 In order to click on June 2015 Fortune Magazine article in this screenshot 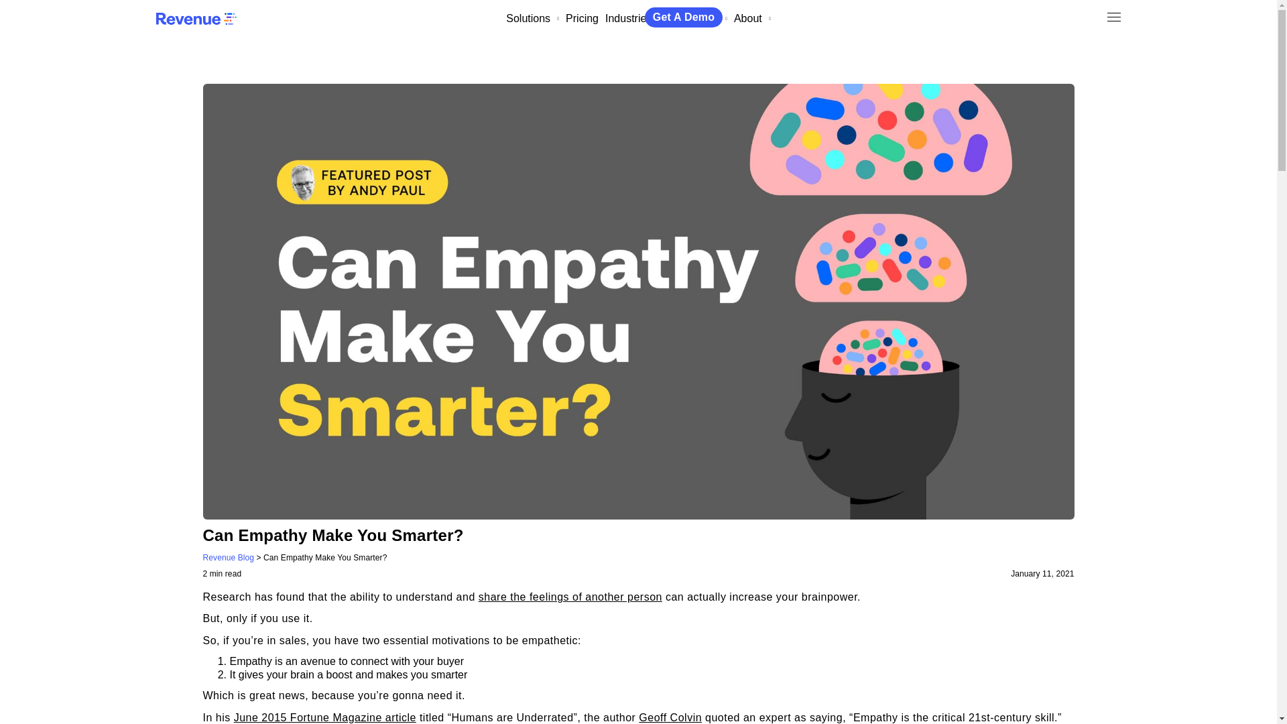, I will do `click(324, 717)`.